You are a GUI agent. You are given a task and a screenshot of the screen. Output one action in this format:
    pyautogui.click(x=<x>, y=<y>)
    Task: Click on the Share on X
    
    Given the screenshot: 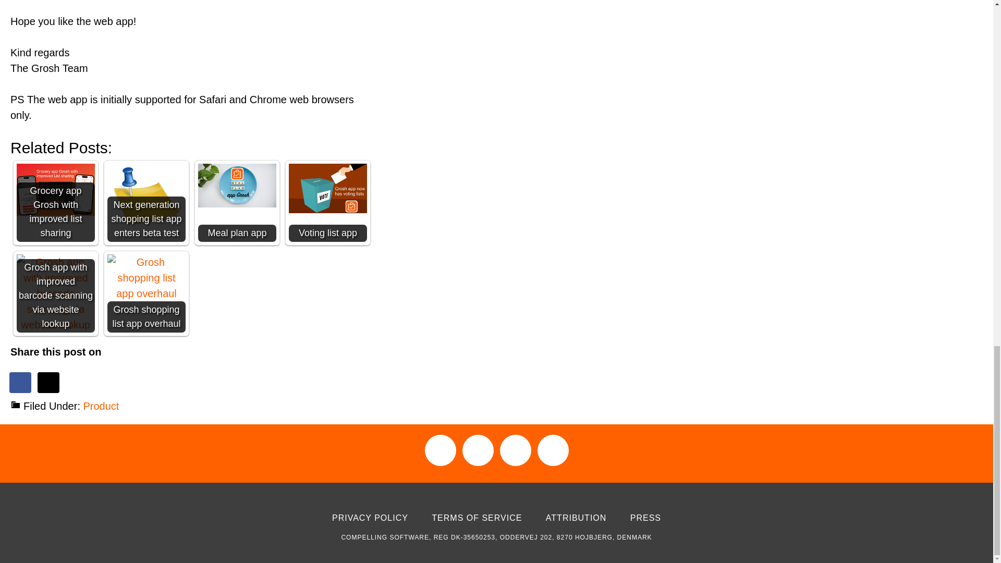 What is the action you would take?
    pyautogui.click(x=49, y=382)
    